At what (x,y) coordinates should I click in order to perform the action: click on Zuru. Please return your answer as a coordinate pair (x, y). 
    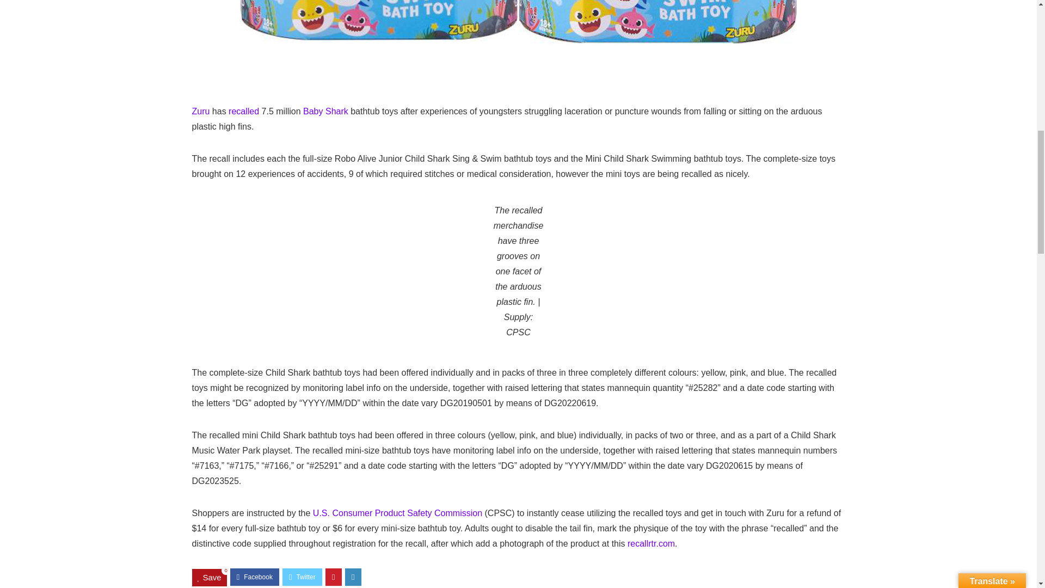
    Looking at the image, I should click on (200, 111).